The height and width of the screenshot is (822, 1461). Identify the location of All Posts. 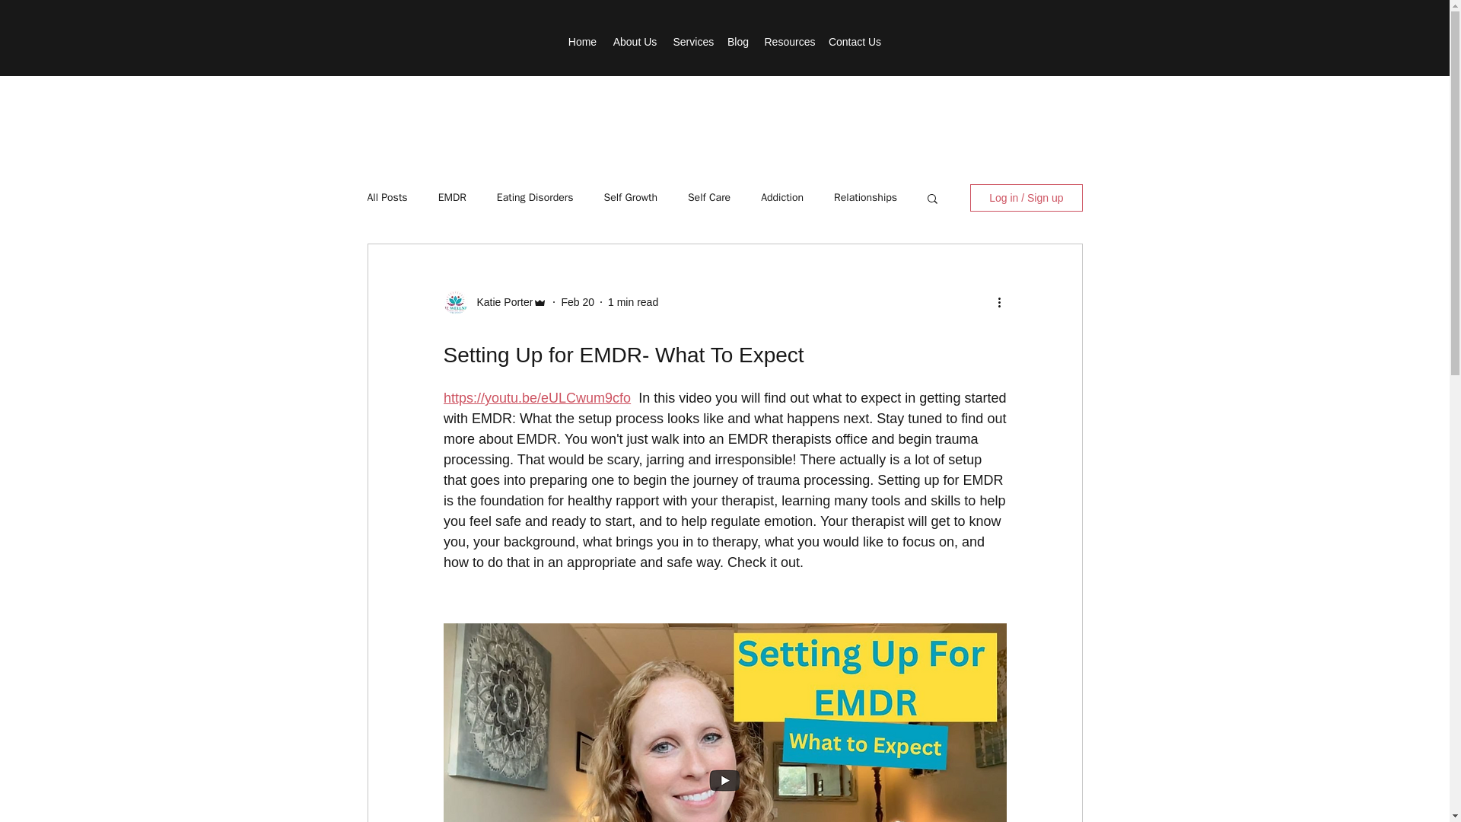
(387, 197).